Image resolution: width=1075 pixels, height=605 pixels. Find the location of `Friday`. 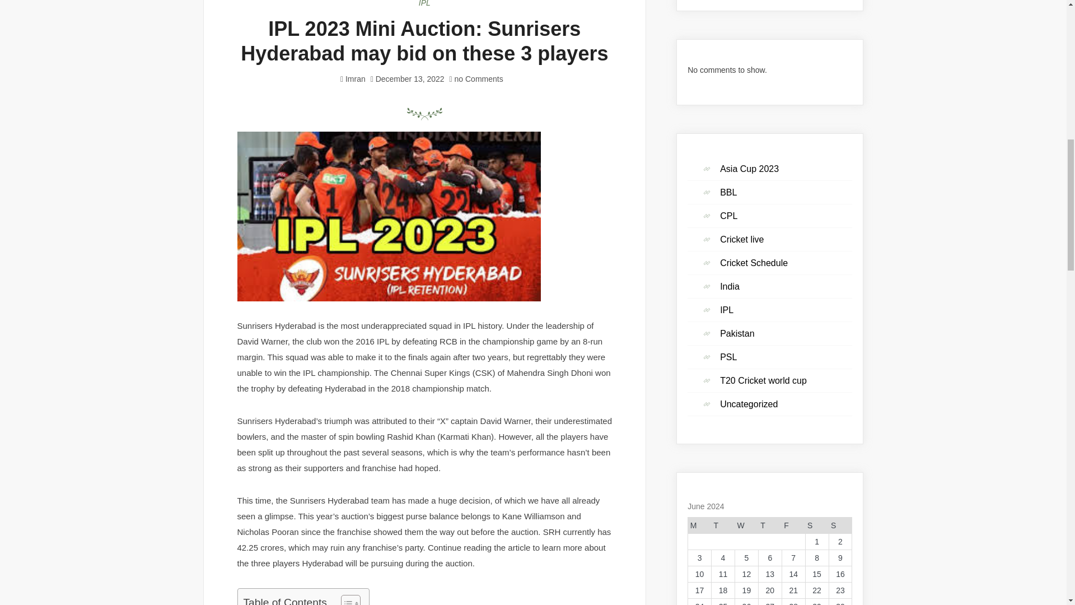

Friday is located at coordinates (793, 525).